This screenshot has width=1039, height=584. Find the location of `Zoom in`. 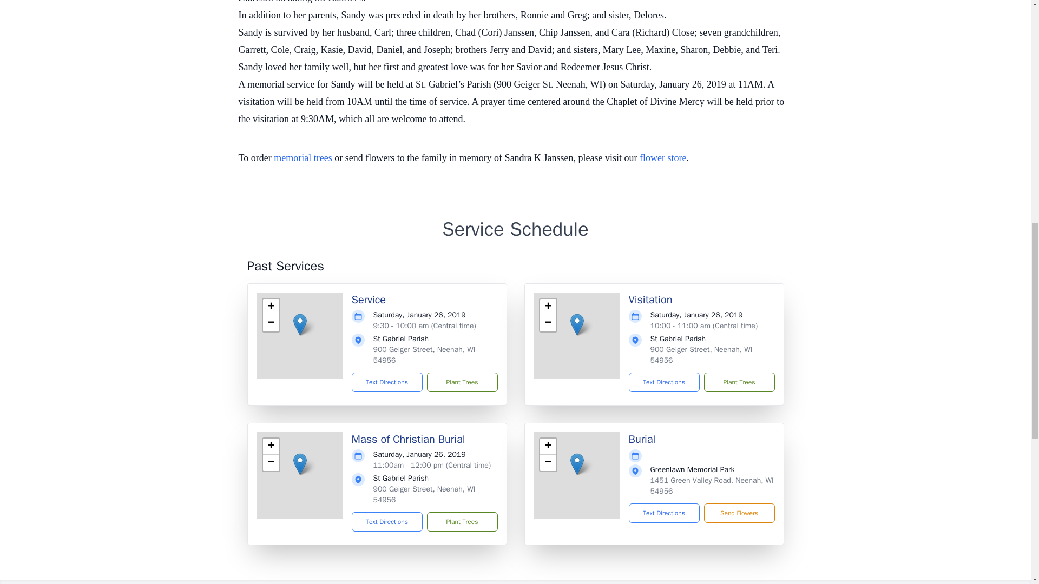

Zoom in is located at coordinates (548, 307).